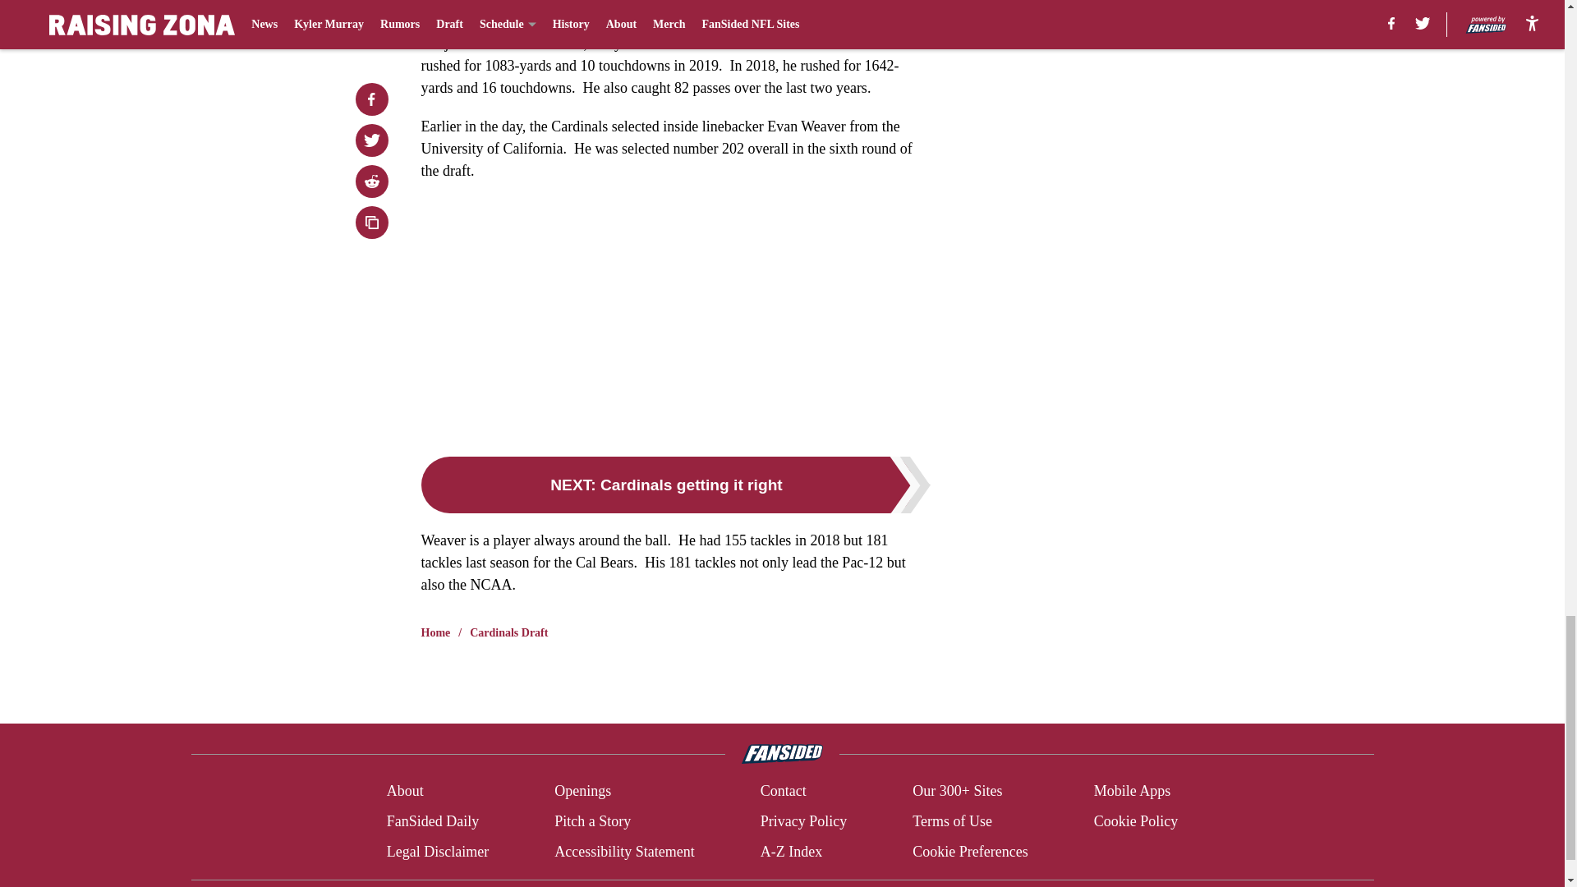  Describe the element at coordinates (790, 851) in the screenshot. I see `A-Z Index` at that location.